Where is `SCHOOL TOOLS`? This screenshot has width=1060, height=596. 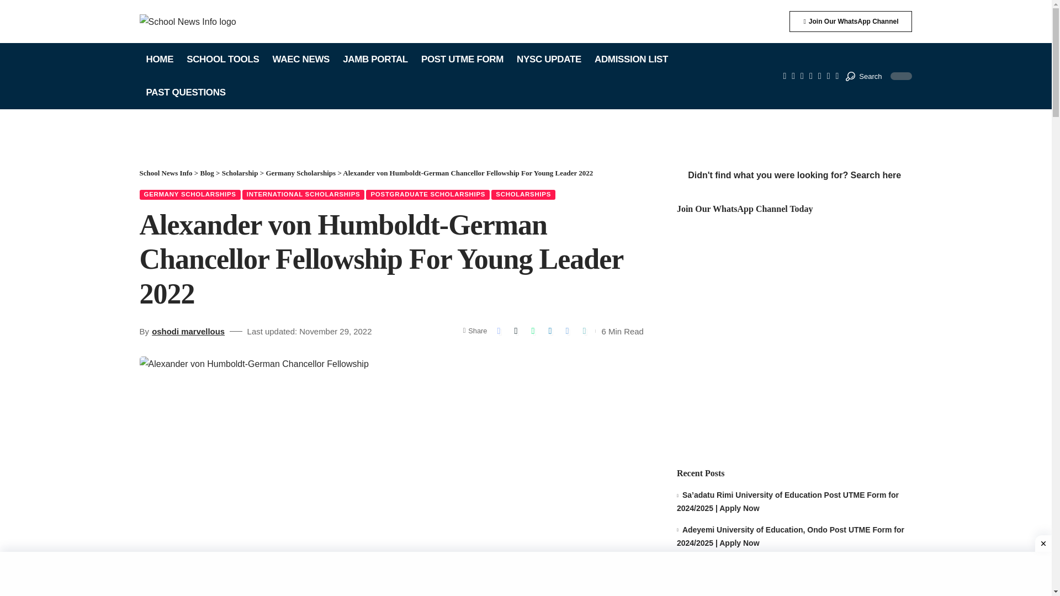
SCHOOL TOOLS is located at coordinates (223, 60).